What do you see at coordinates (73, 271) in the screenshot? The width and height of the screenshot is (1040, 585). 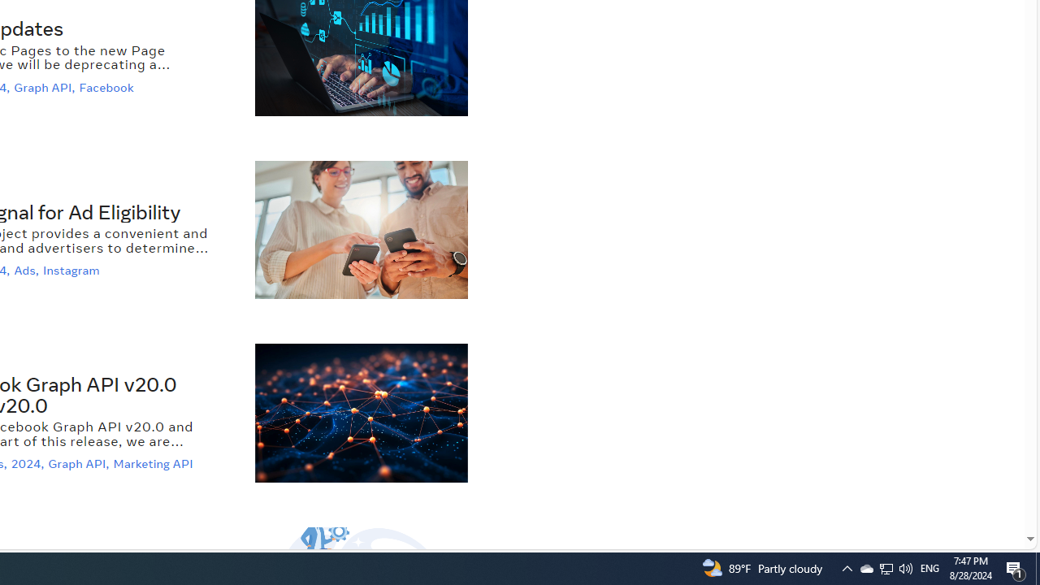 I see `Instagram` at bounding box center [73, 271].